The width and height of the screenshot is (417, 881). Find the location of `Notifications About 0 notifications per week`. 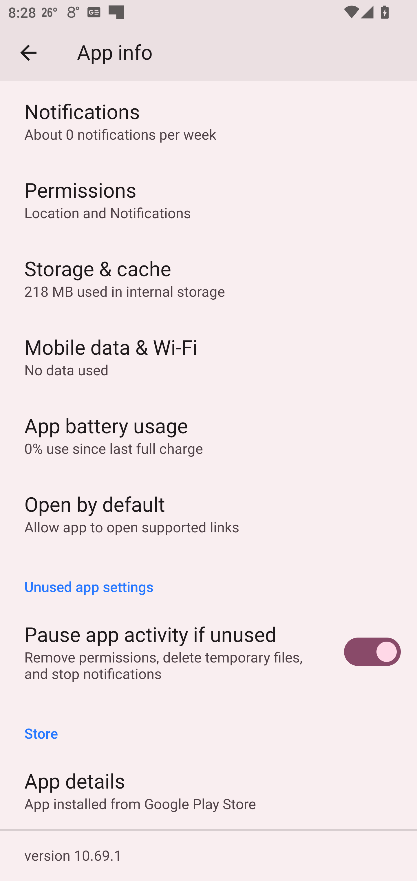

Notifications About 0 notifications per week is located at coordinates (209, 121).